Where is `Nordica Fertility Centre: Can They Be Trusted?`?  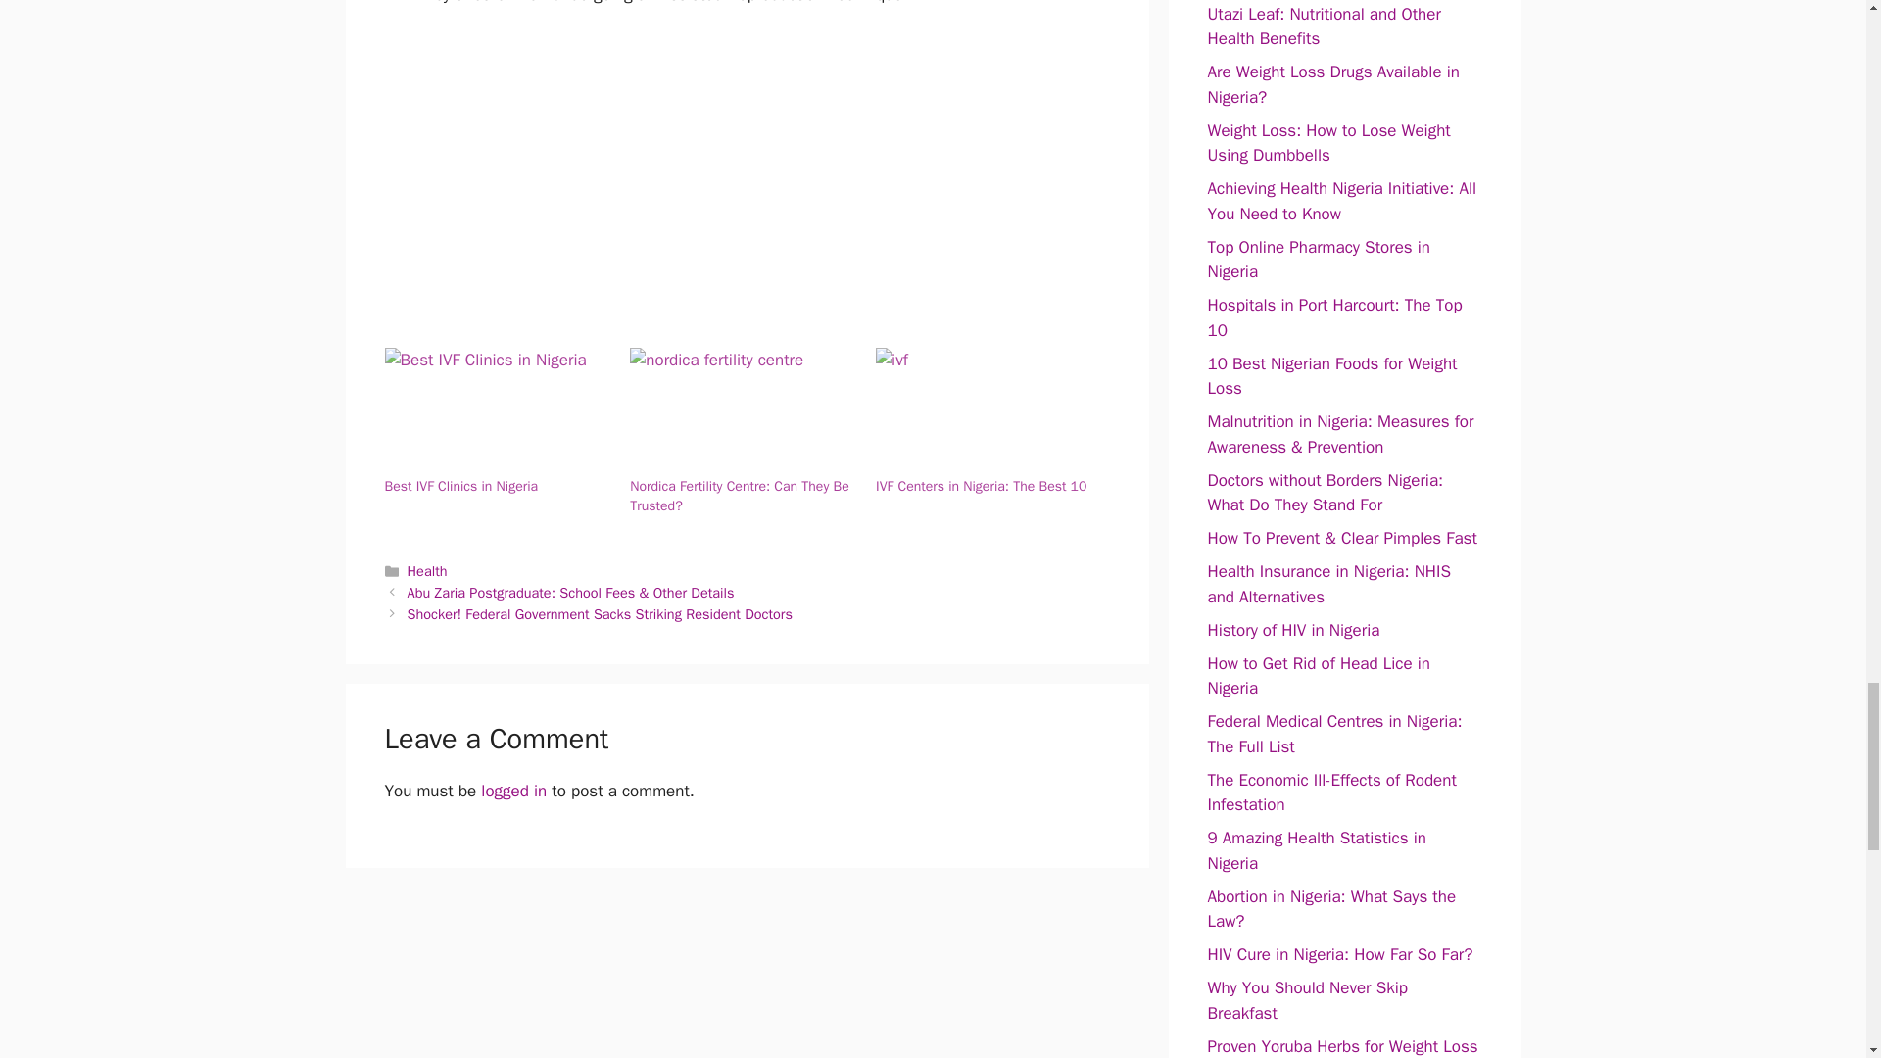
Nordica Fertility Centre: Can They Be Trusted? is located at coordinates (739, 496).